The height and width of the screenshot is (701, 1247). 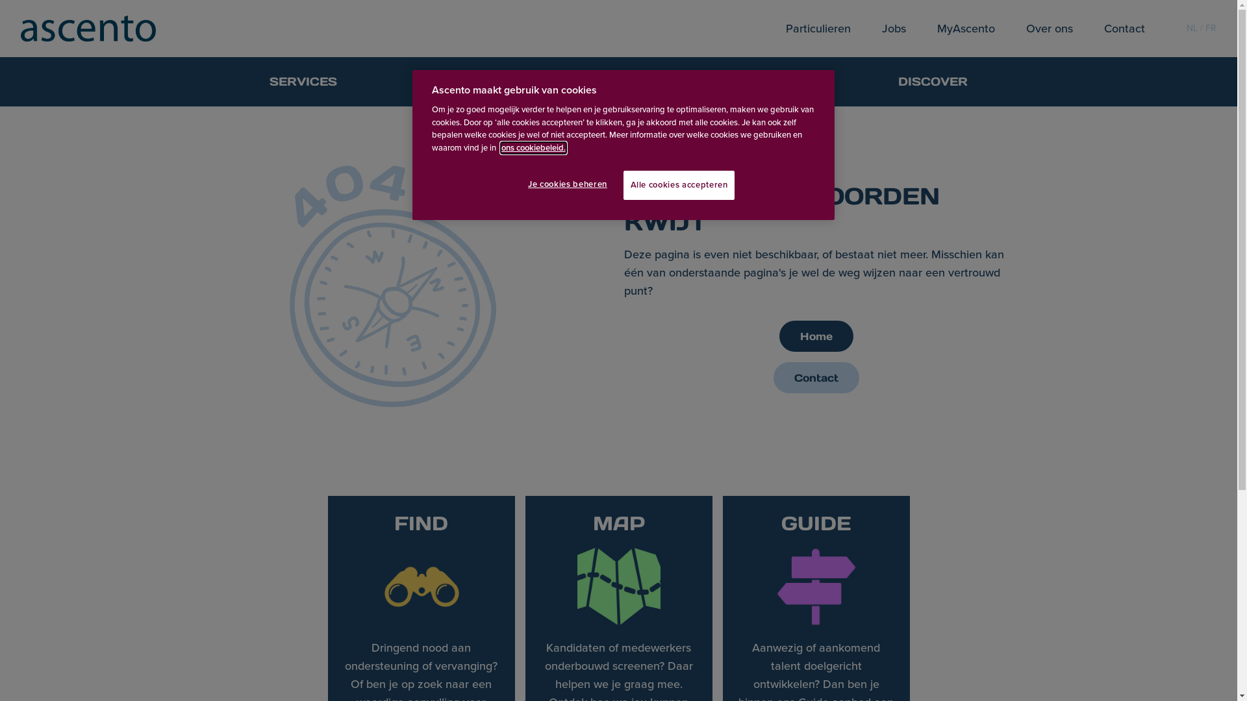 I want to click on ons cookiebeleid., so click(x=534, y=148).